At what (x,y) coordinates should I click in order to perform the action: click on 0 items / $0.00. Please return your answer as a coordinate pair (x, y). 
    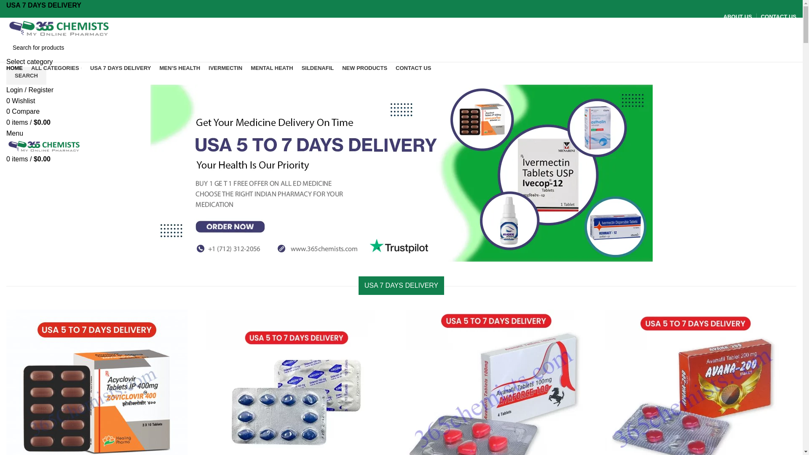
    Looking at the image, I should click on (29, 122).